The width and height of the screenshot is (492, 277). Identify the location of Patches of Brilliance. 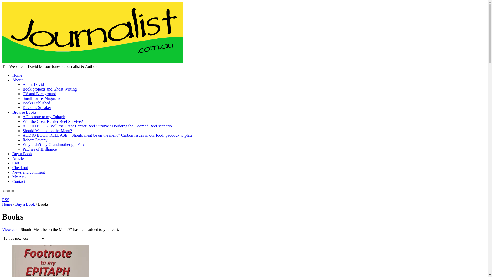
(39, 149).